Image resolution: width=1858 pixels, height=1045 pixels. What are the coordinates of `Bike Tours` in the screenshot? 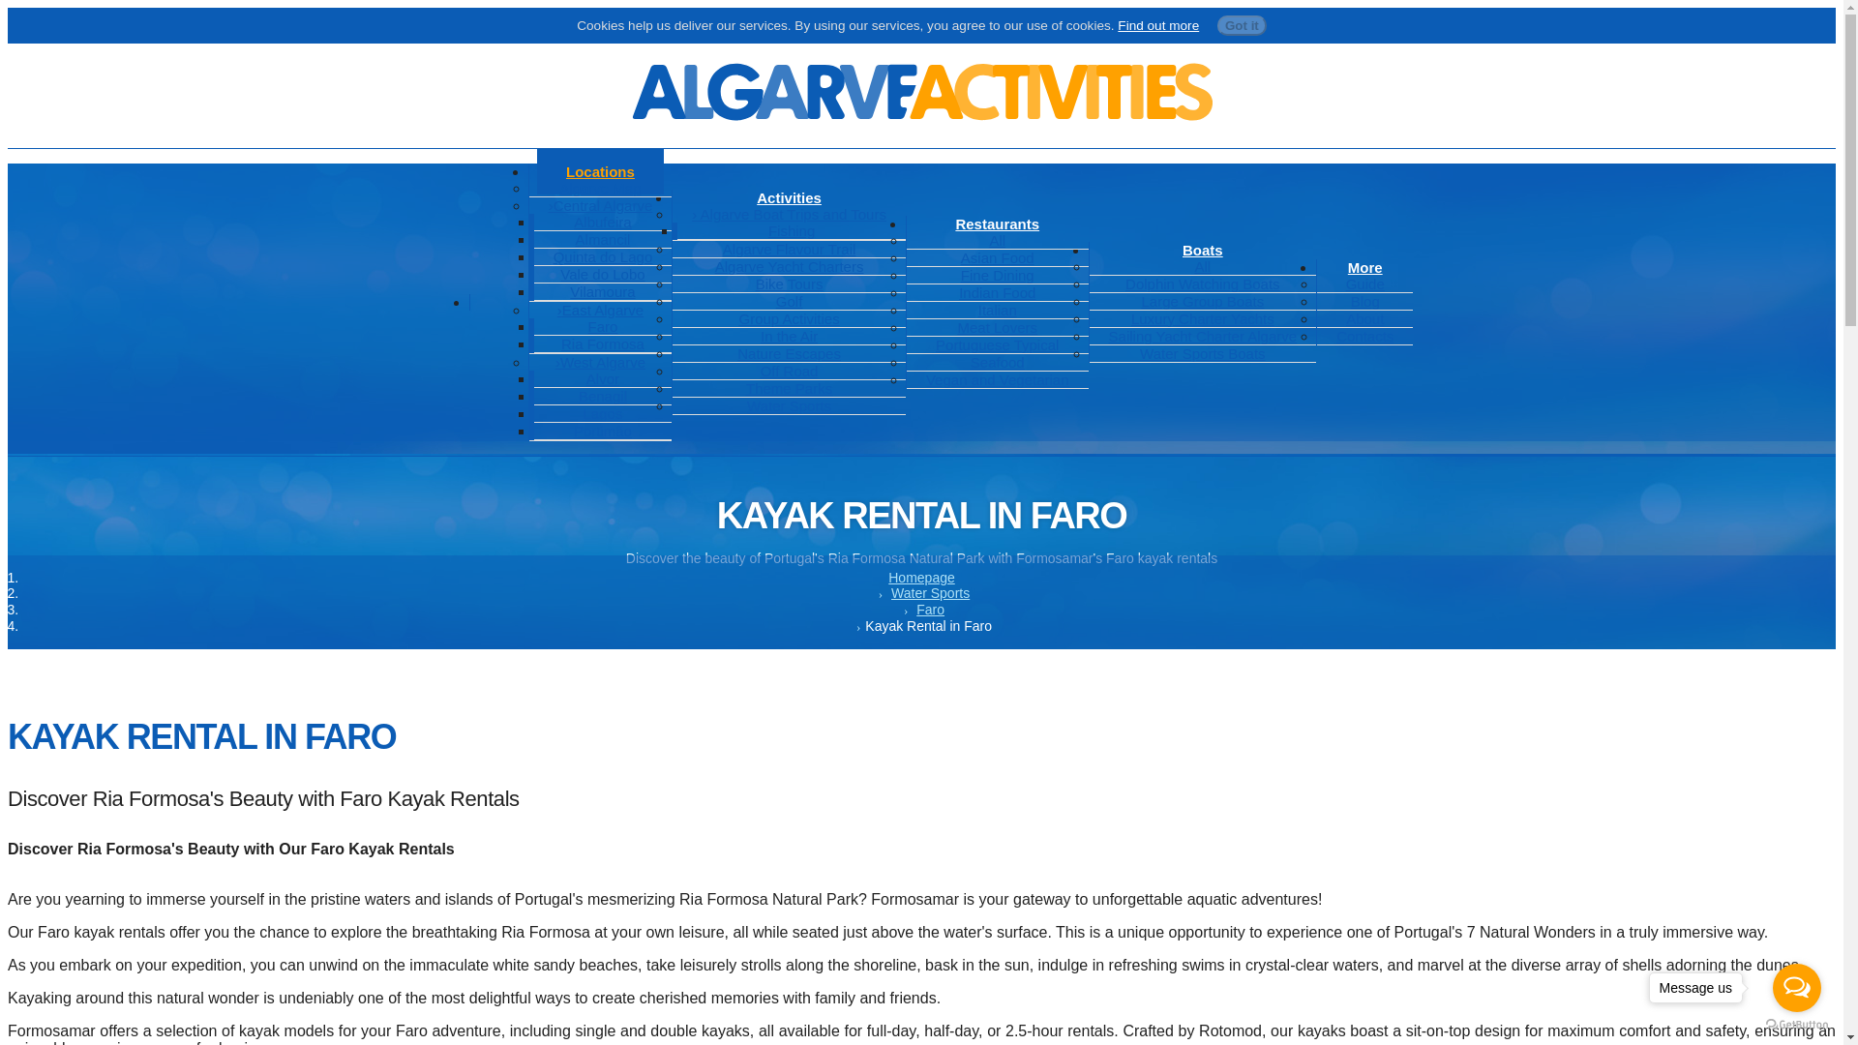 It's located at (790, 284).